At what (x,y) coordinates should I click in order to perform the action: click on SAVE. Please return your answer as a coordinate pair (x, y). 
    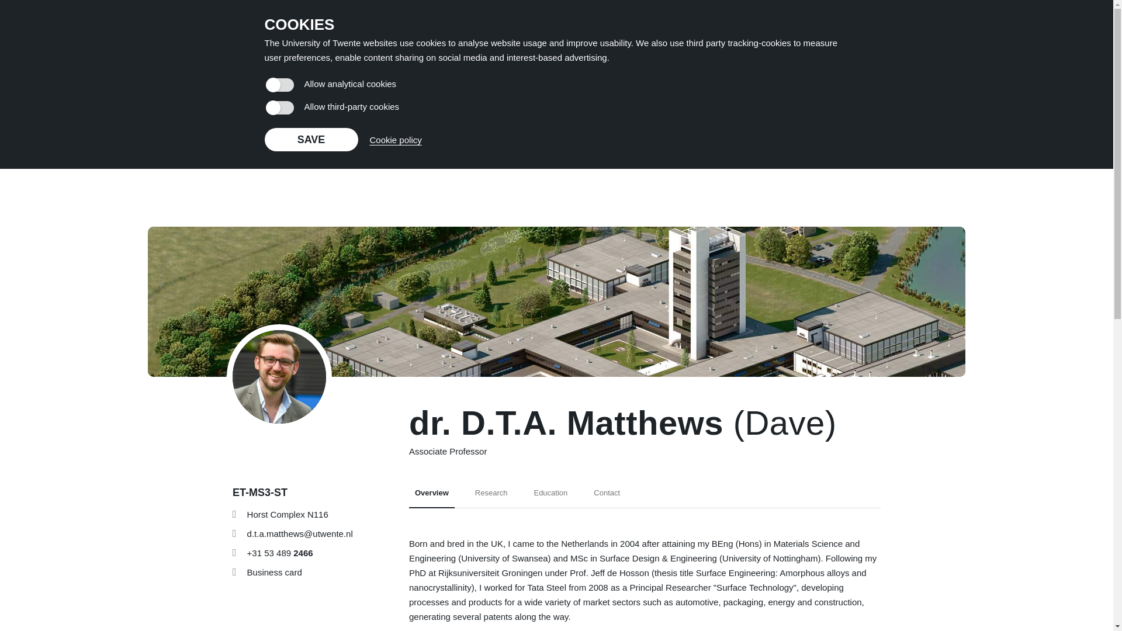
    Looking at the image, I should click on (260, 30).